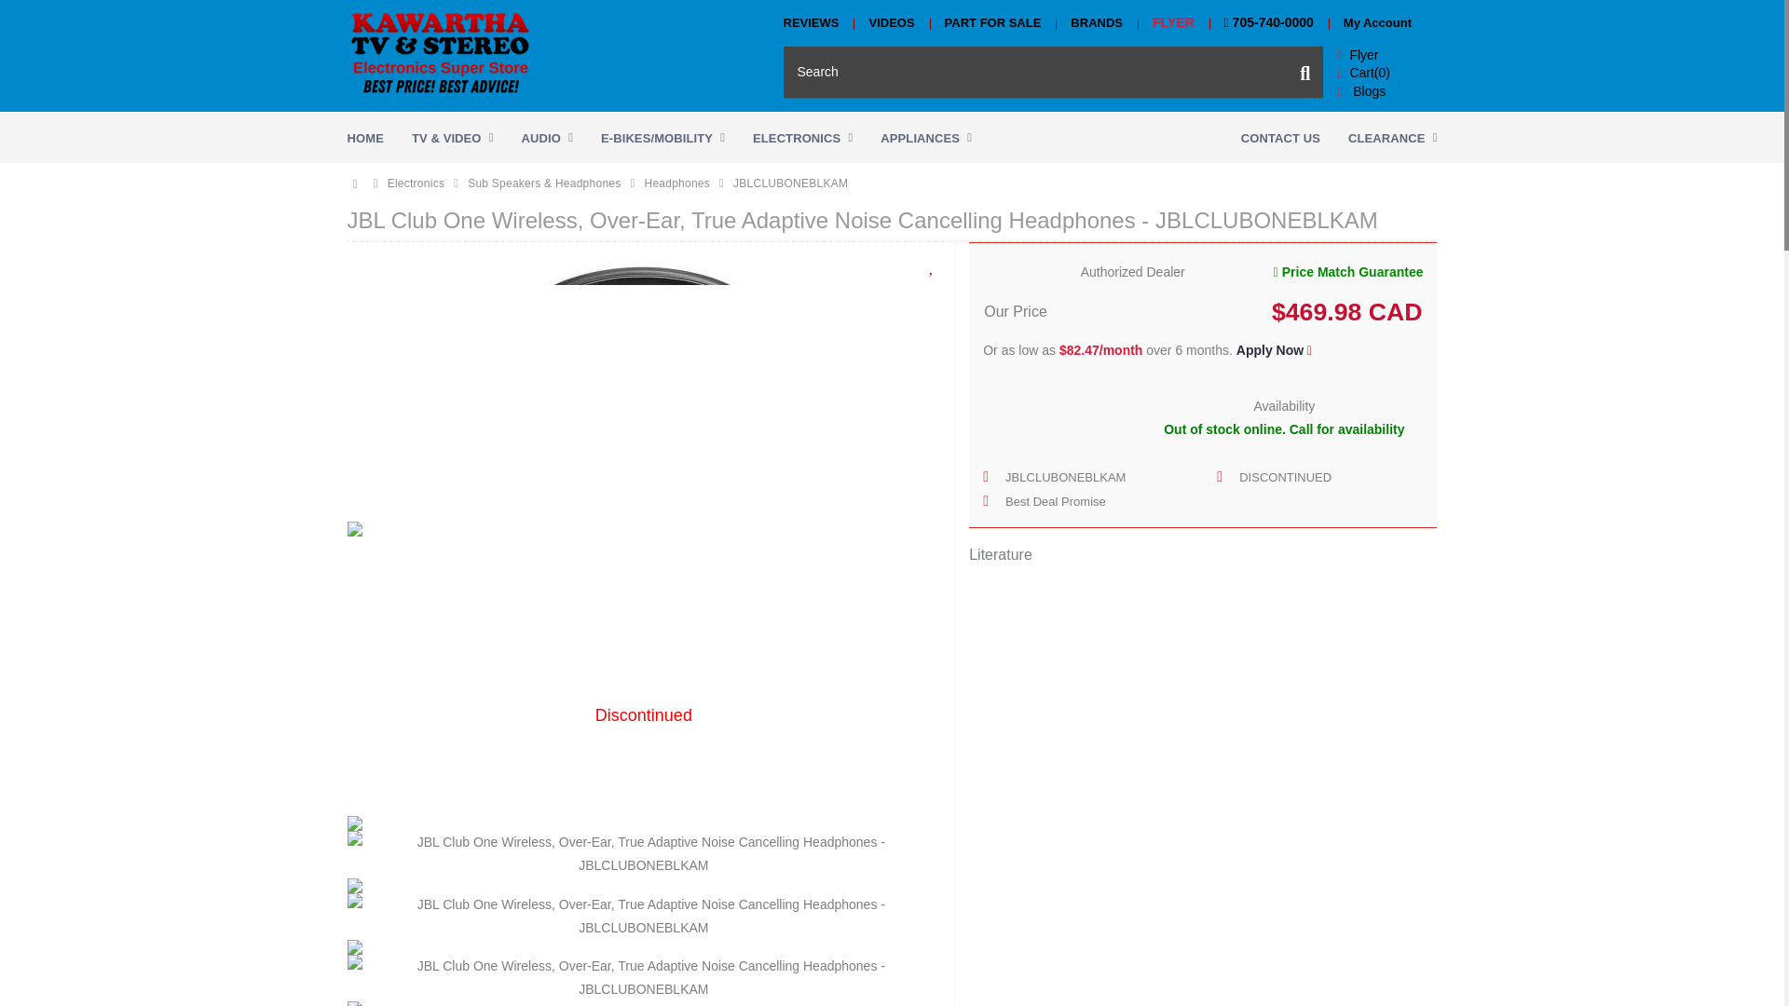 The image size is (1789, 1006). I want to click on   Blogs, so click(1360, 90).